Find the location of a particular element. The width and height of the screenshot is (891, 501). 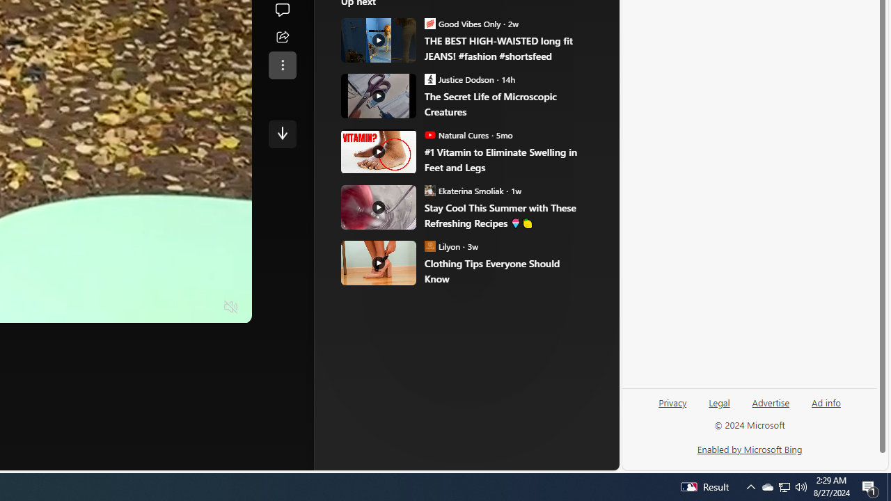

The Secret Life of Microscopic Creatures is located at coordinates (505, 104).